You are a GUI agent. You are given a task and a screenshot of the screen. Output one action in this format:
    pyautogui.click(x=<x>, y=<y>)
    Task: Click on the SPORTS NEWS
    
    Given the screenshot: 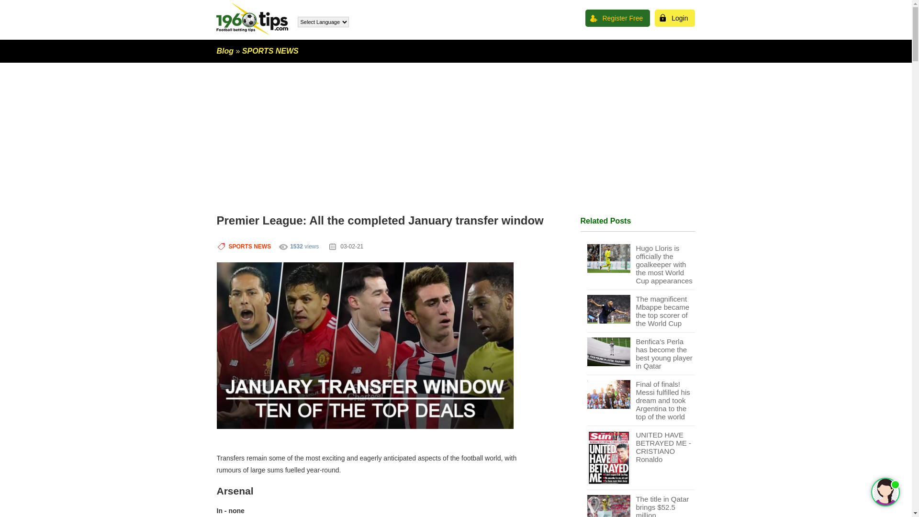 What is the action you would take?
    pyautogui.click(x=270, y=51)
    